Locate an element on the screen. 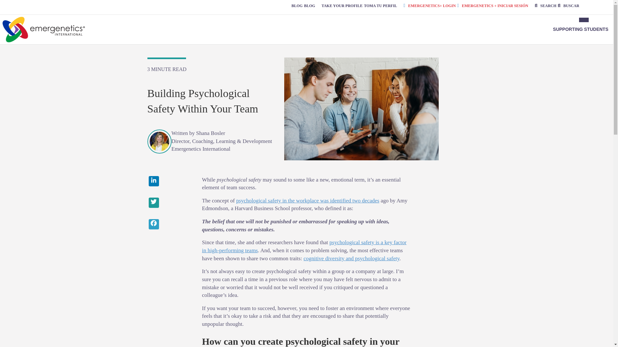 The width and height of the screenshot is (618, 347). Twitter is located at coordinates (170, 203).